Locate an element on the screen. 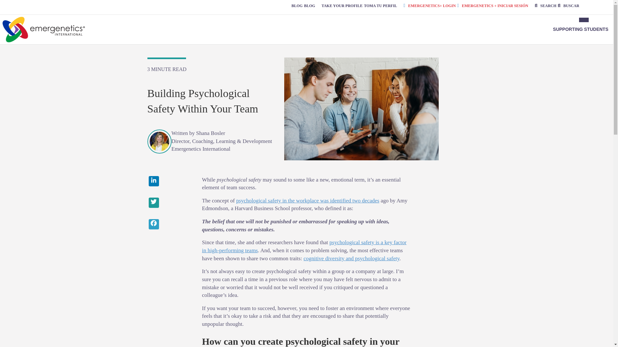 The width and height of the screenshot is (618, 347). Twitter is located at coordinates (170, 203).